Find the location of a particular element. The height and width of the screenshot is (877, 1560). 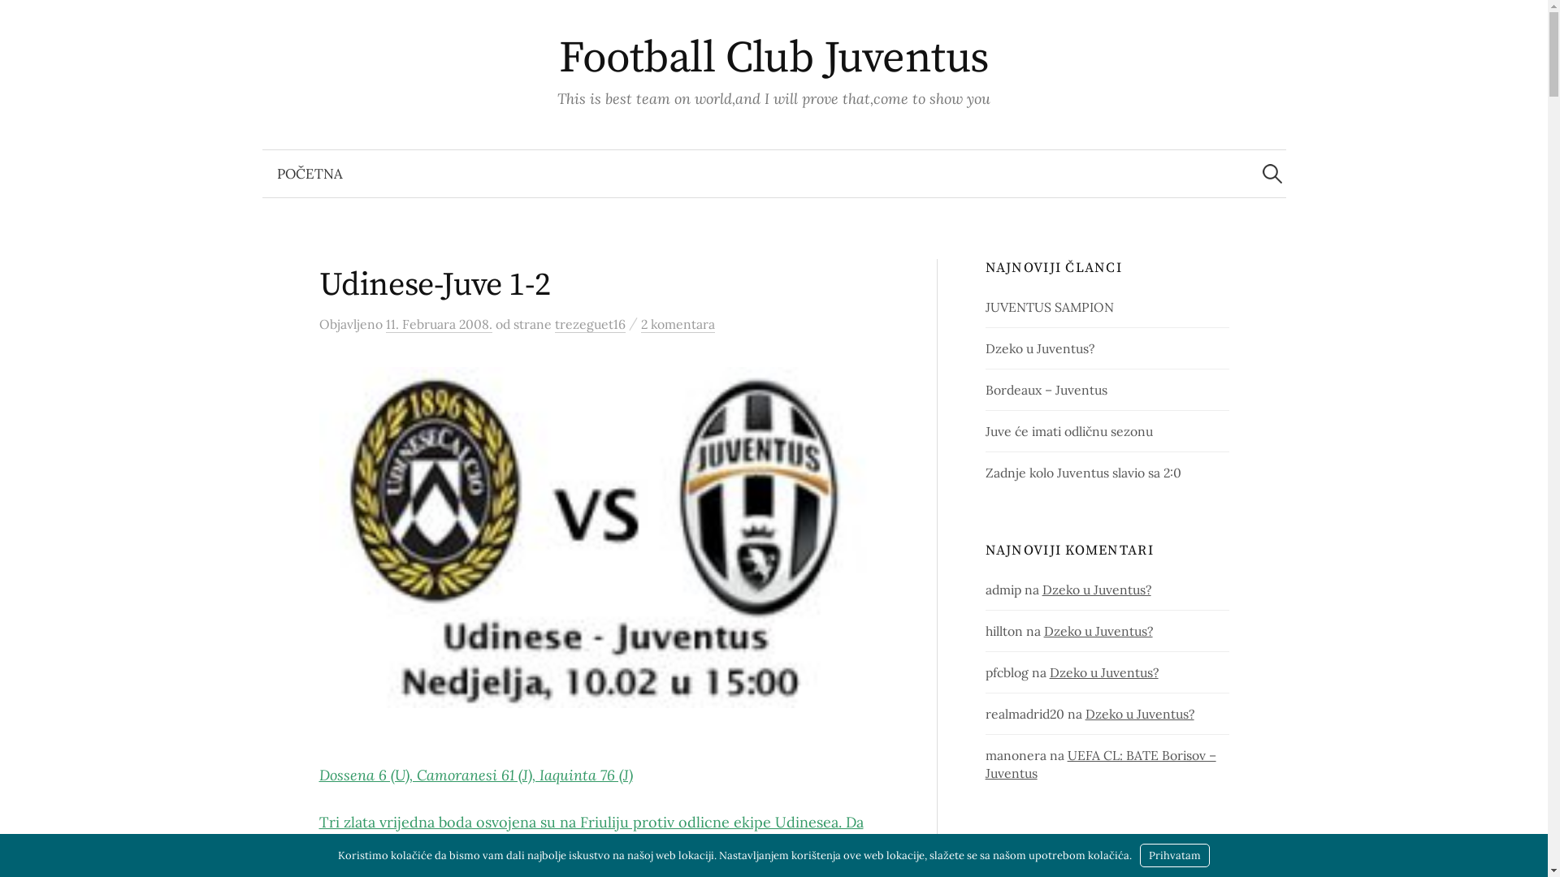

Dzeko u Juventus? is located at coordinates (1040, 348).